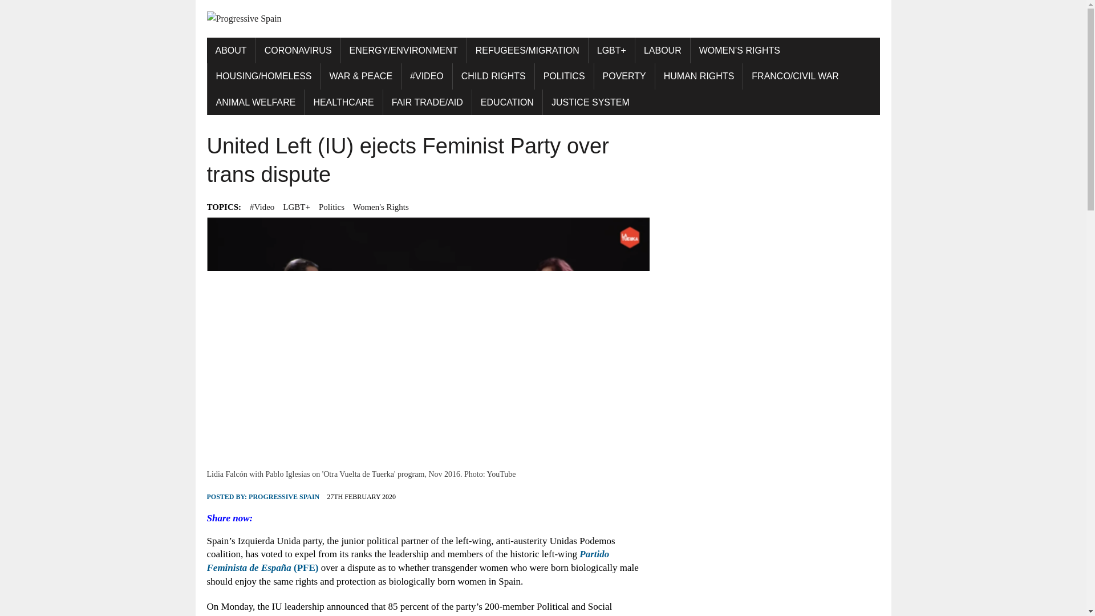 This screenshot has width=1095, height=616. What do you see at coordinates (699, 76) in the screenshot?
I see `HUMAN RIGHTS` at bounding box center [699, 76].